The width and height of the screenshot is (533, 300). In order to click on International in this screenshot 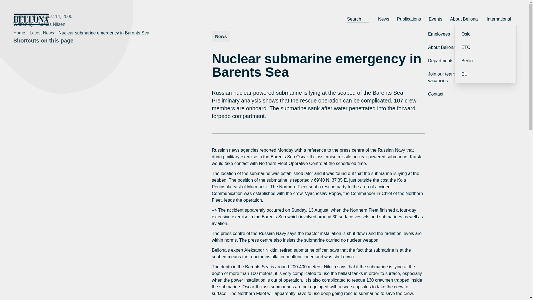, I will do `click(499, 19)`.